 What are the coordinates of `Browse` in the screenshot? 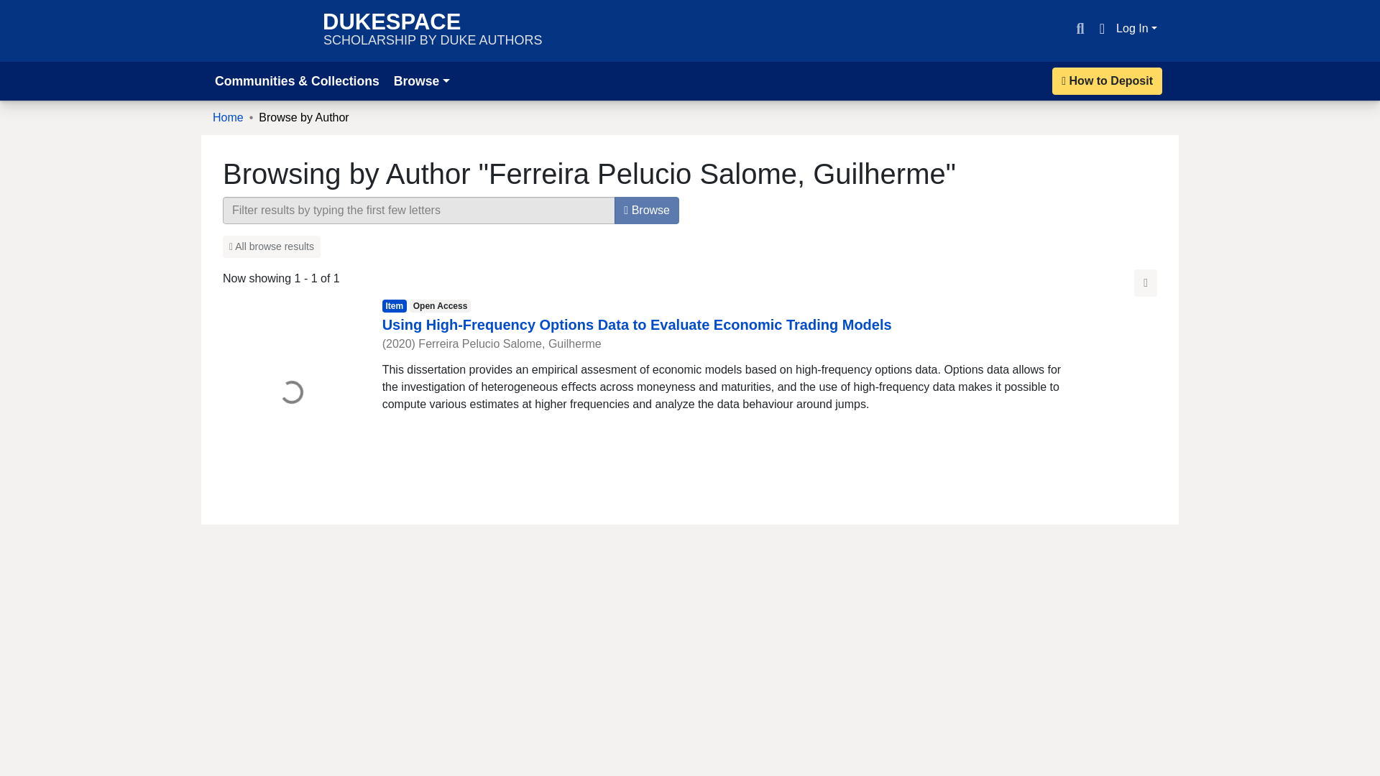 It's located at (1107, 80).